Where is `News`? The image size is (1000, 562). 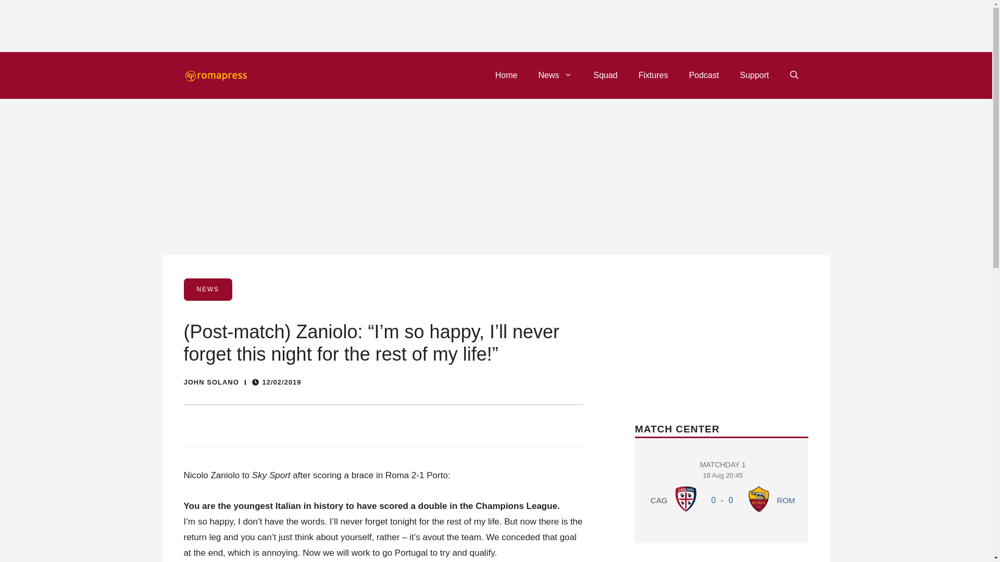 News is located at coordinates (653, 75).